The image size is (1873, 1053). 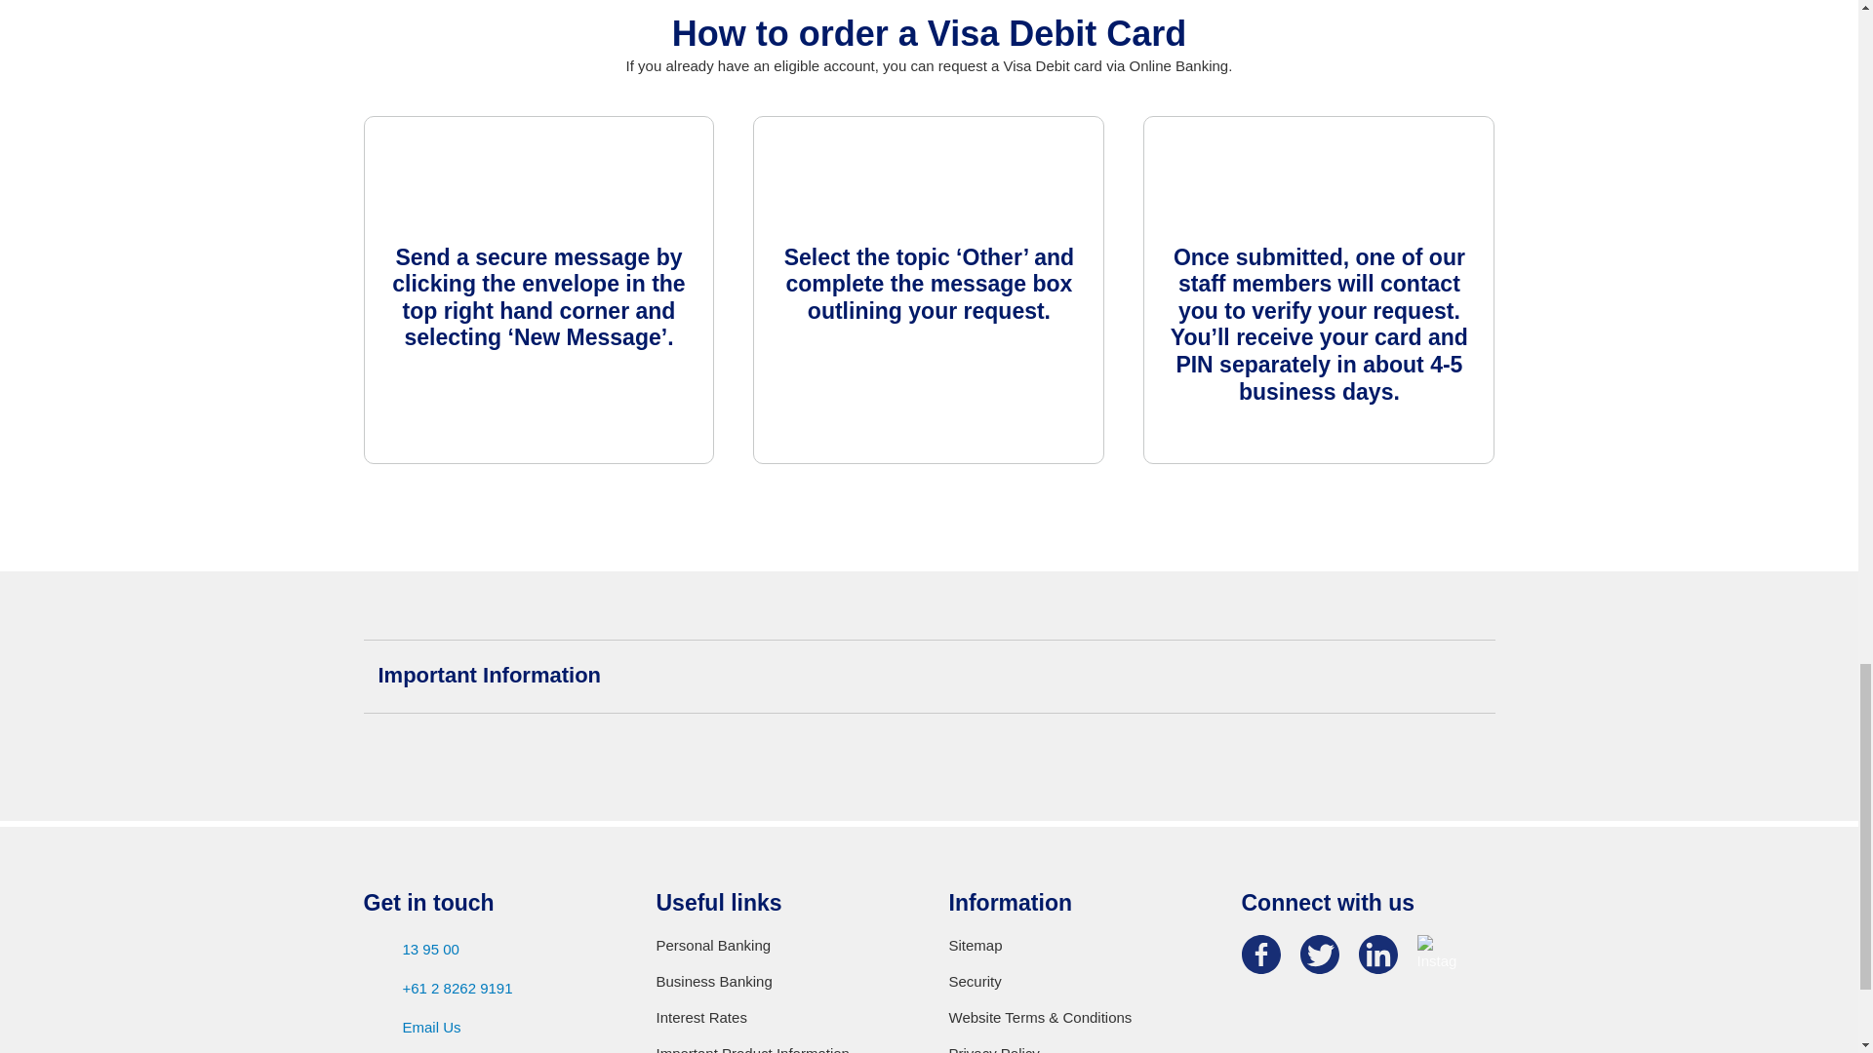 I want to click on Business Banking, so click(x=782, y=981).